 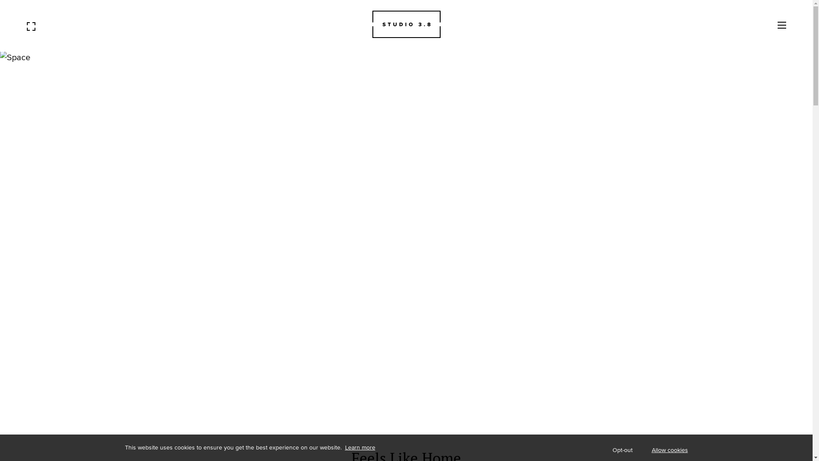 I want to click on Allow cookies, so click(x=670, y=450).